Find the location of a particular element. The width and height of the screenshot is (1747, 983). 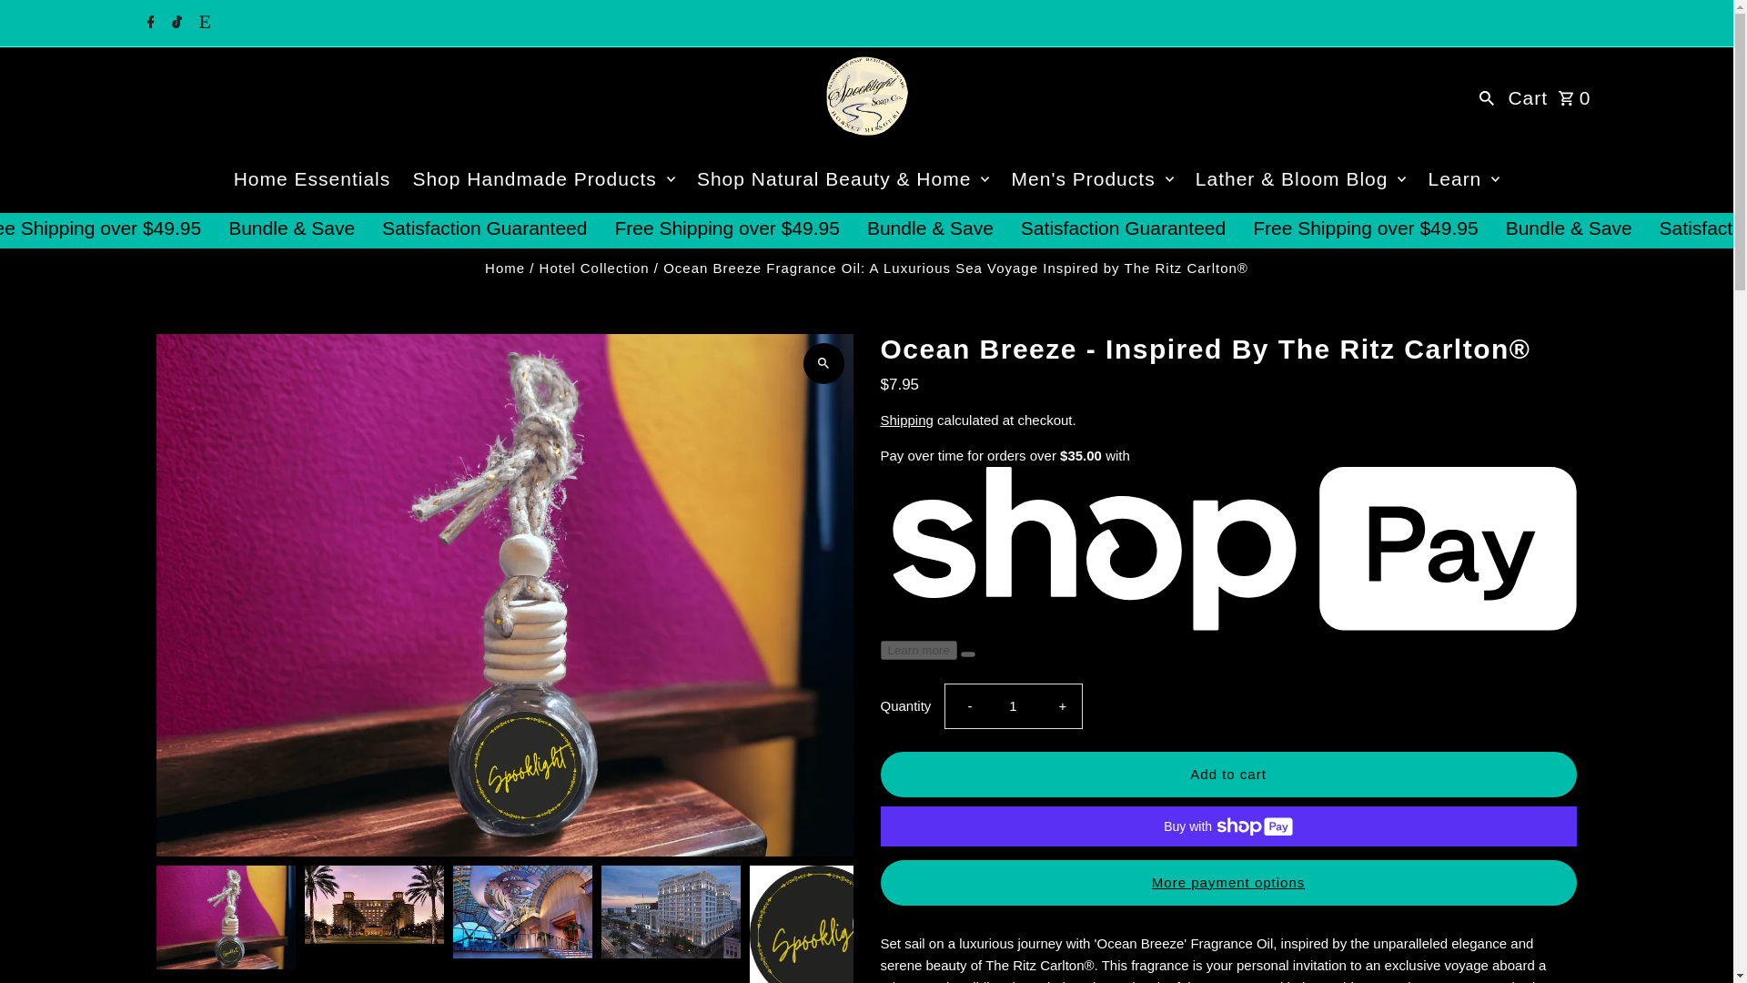

Satisfaction Guaranteed is located at coordinates (1363, 228).